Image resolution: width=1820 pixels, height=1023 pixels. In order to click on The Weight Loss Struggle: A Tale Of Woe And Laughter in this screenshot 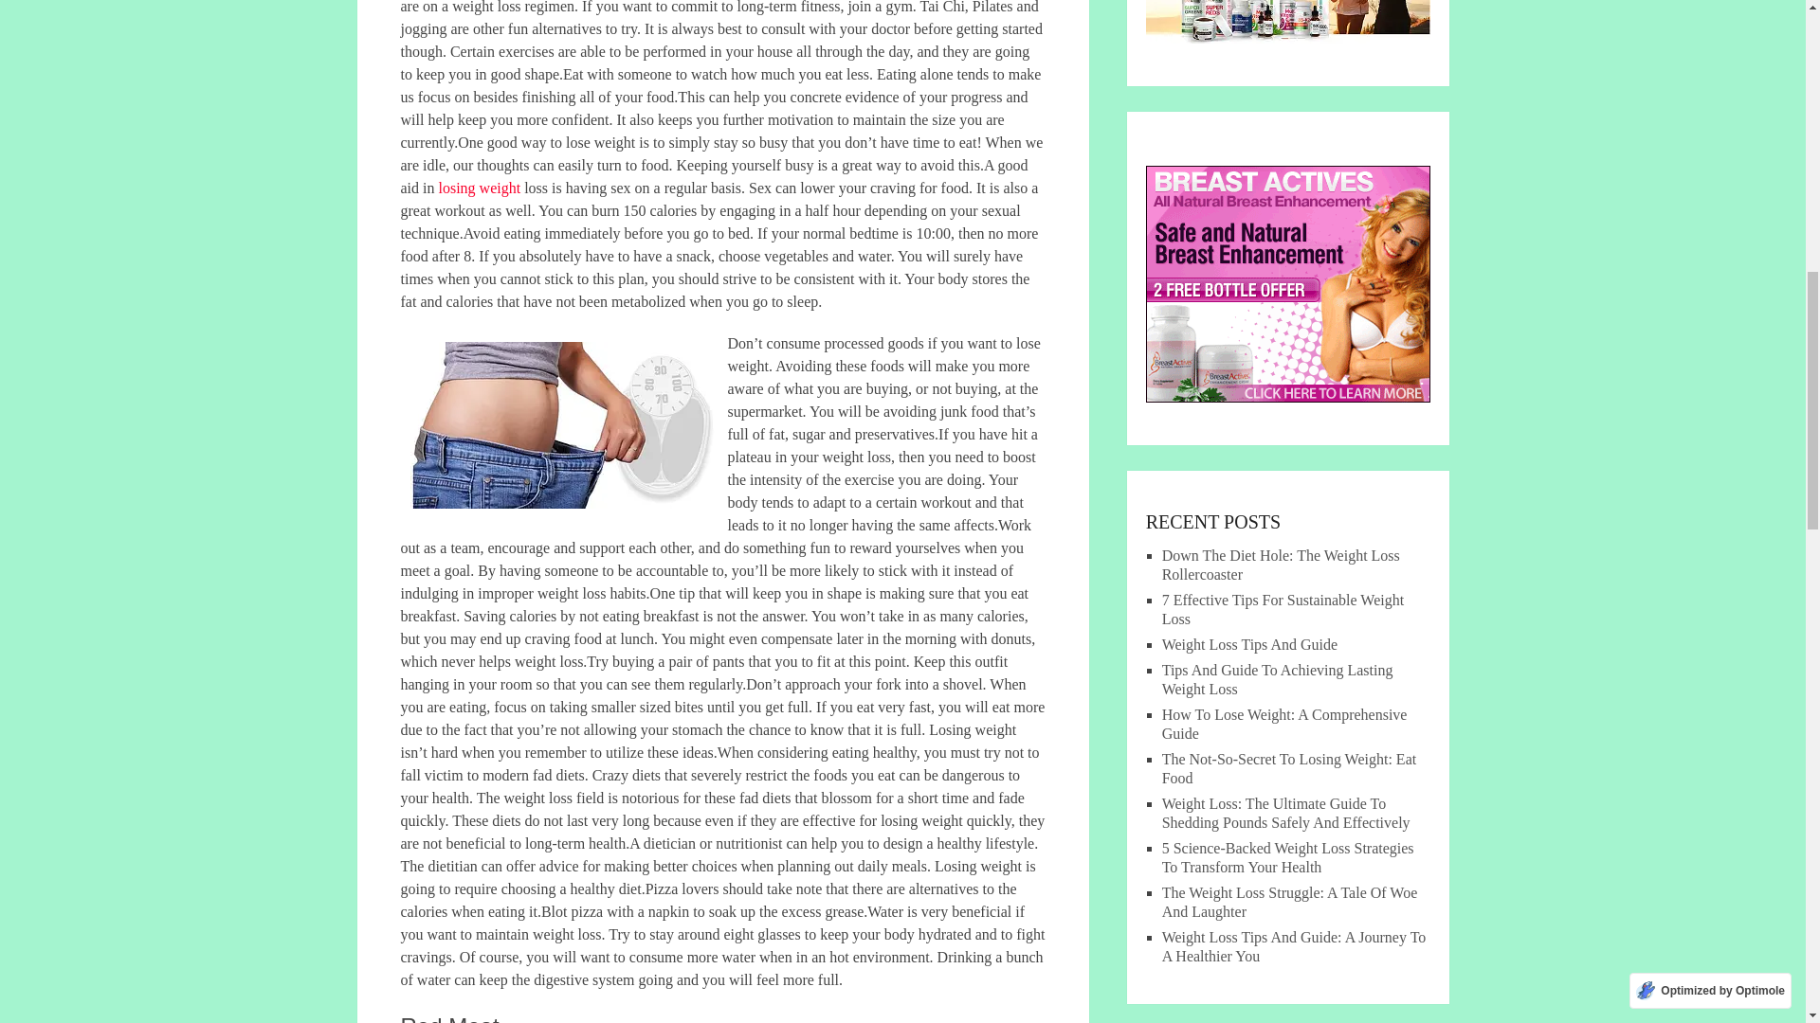, I will do `click(1289, 902)`.